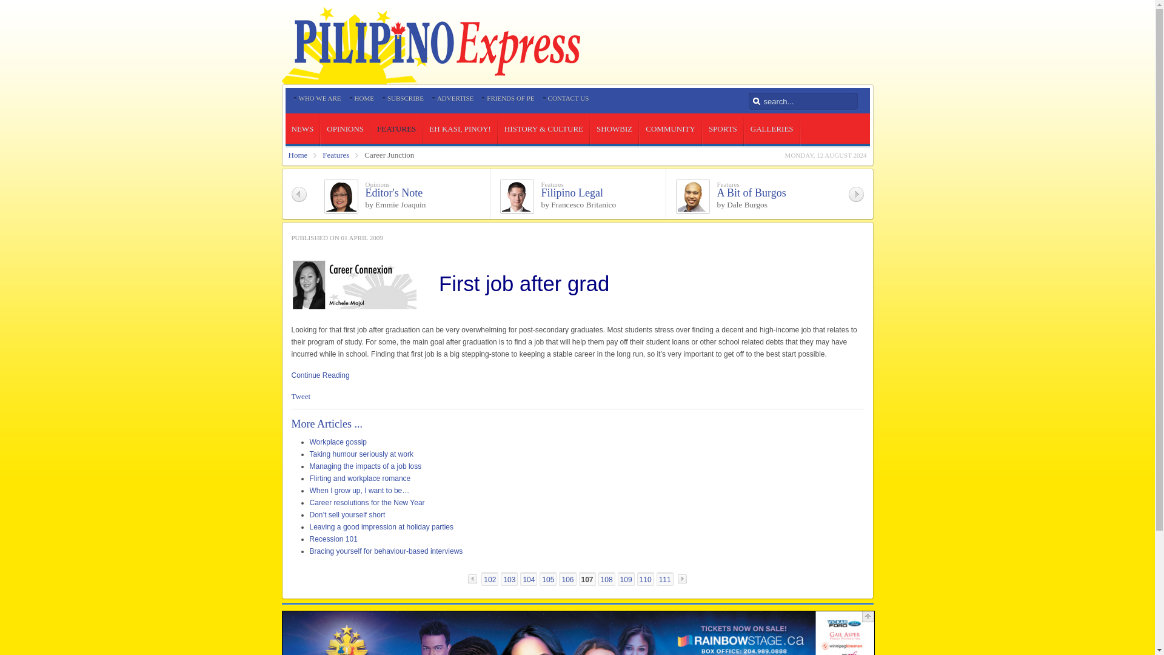 The width and height of the screenshot is (1164, 655). Describe the element at coordinates (548, 579) in the screenshot. I see `105` at that location.